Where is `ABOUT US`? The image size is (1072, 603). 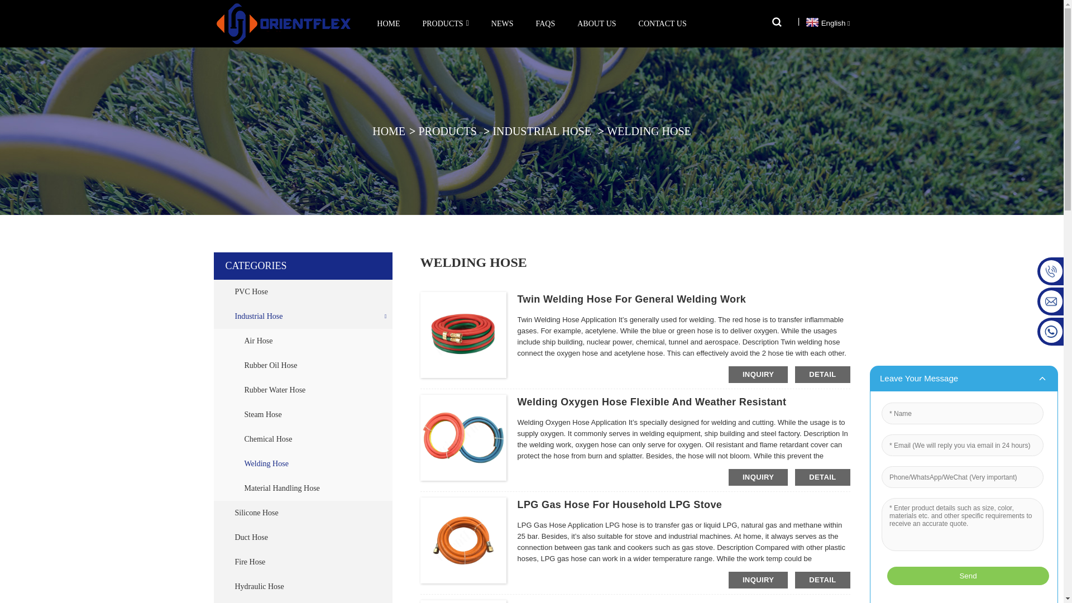
ABOUT US is located at coordinates (596, 23).